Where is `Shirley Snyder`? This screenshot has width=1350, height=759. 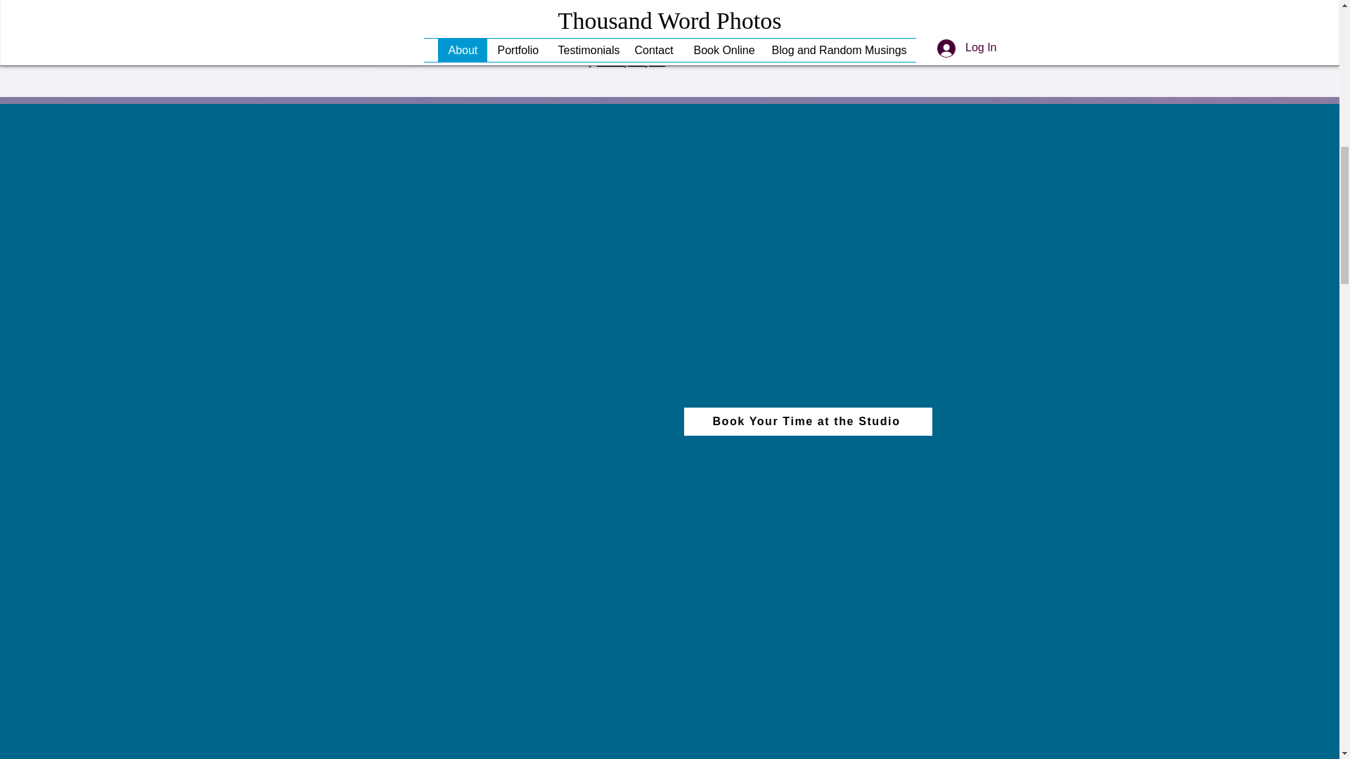 Shirley Snyder is located at coordinates (631, 61).